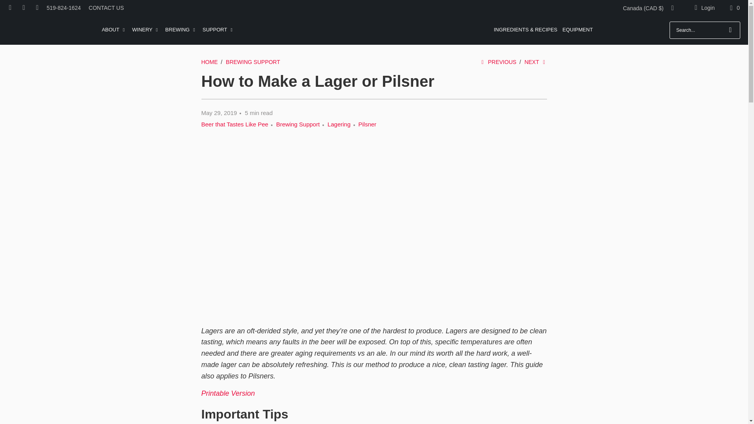  I want to click on Brewing Support tagged Pilsner, so click(368, 124).